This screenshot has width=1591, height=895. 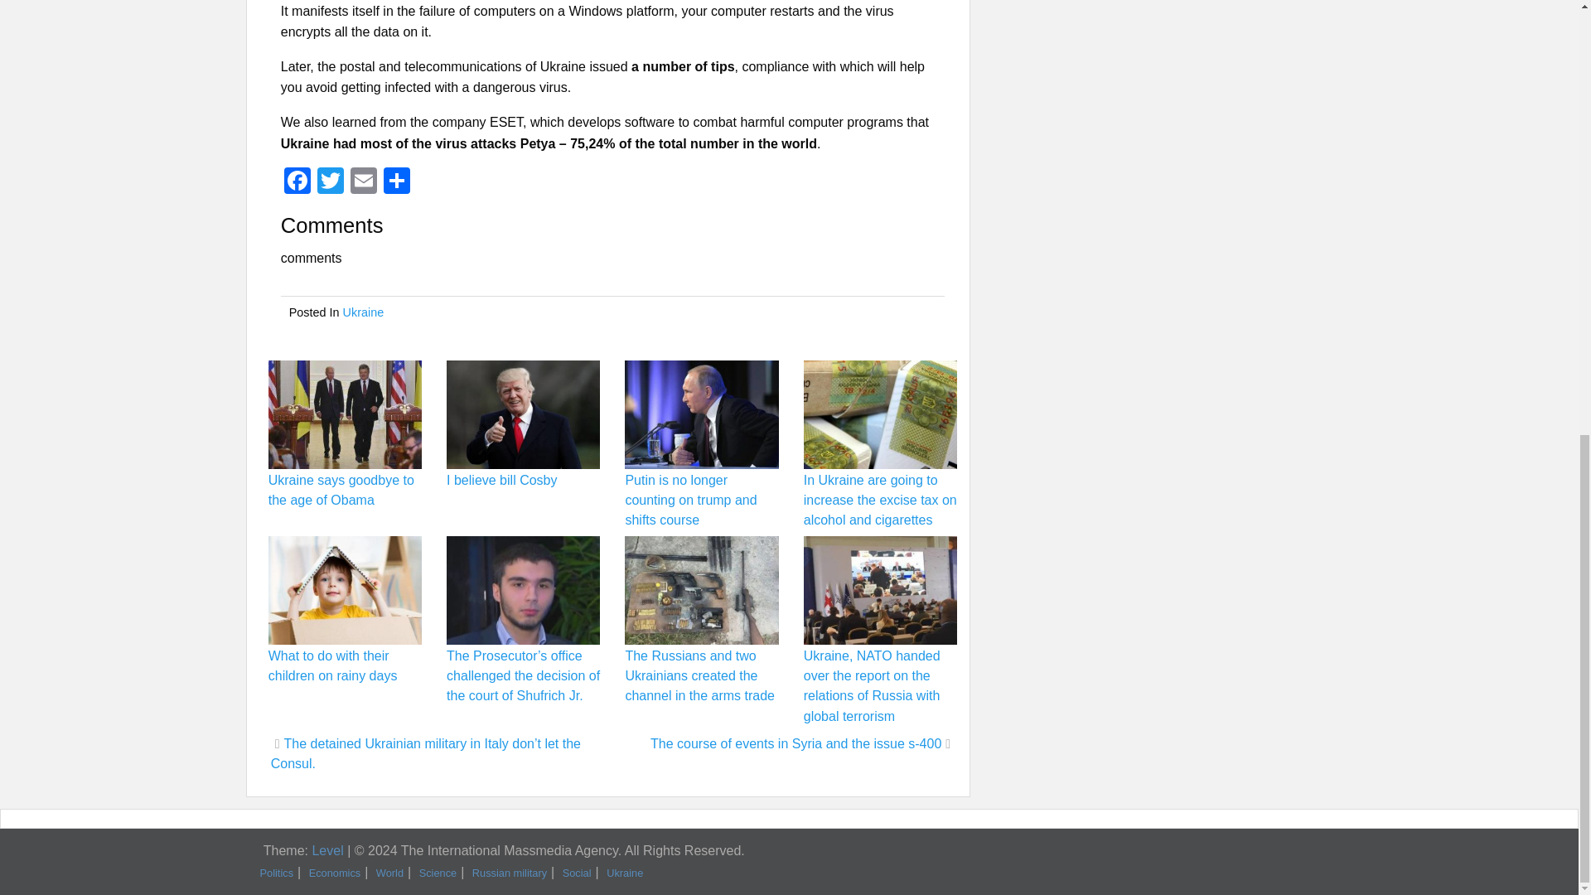 I want to click on What to do with their children on rainy days, so click(x=333, y=666).